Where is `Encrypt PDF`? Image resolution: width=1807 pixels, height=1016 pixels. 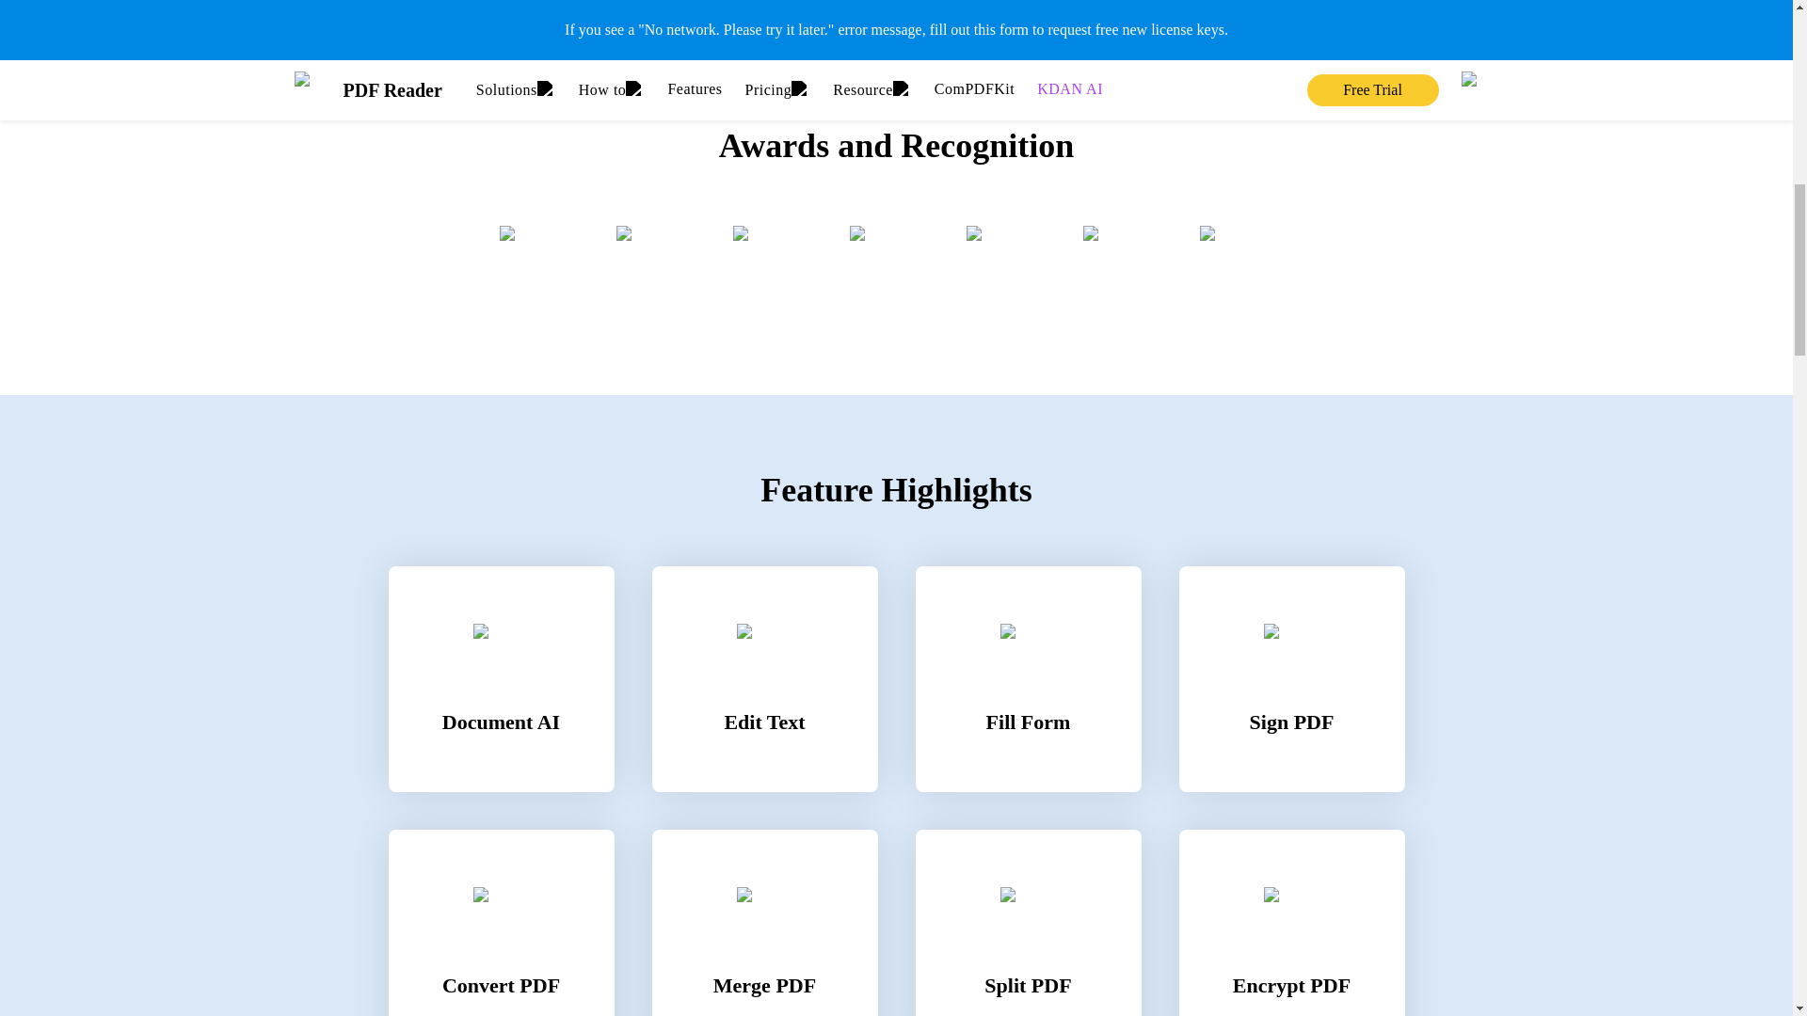 Encrypt PDF is located at coordinates (1290, 923).